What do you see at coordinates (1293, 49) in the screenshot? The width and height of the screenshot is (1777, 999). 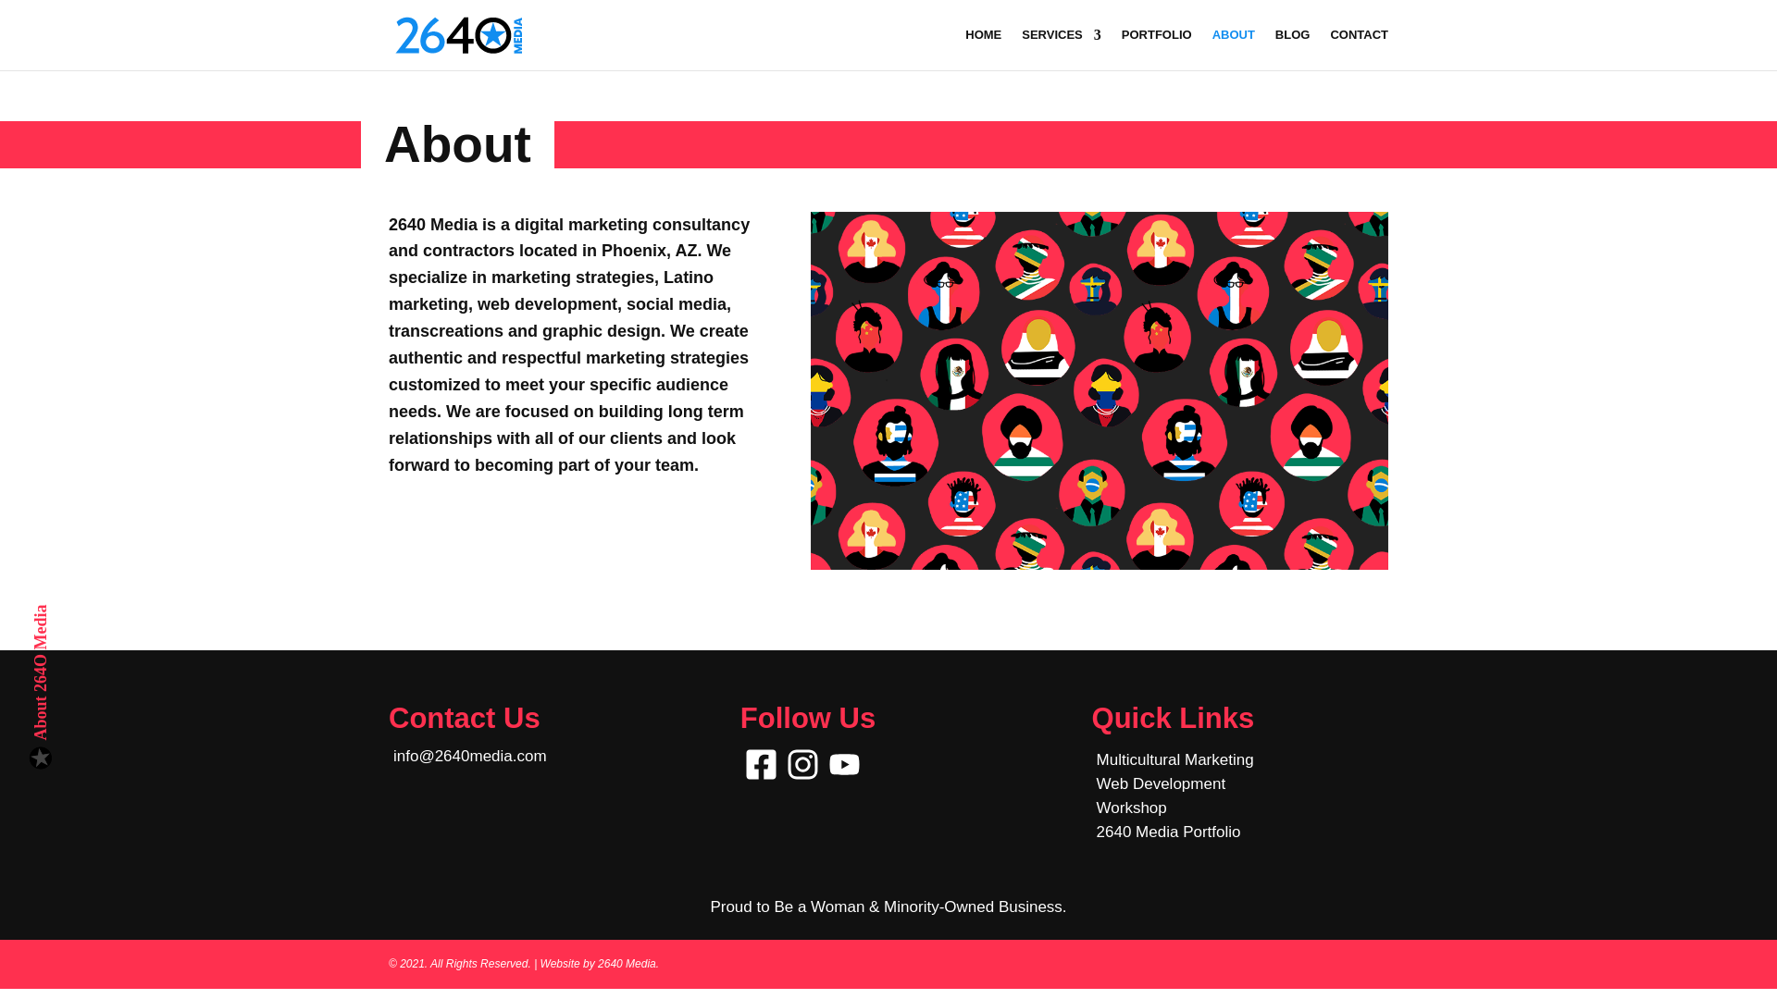 I see `BLOG` at bounding box center [1293, 49].